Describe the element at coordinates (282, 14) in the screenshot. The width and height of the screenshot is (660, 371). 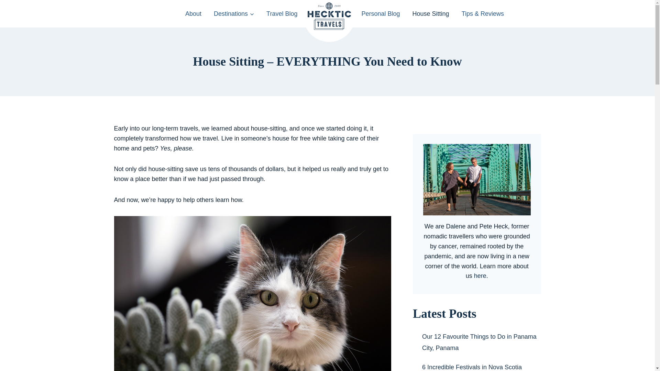
I see `Travel Blog` at that location.